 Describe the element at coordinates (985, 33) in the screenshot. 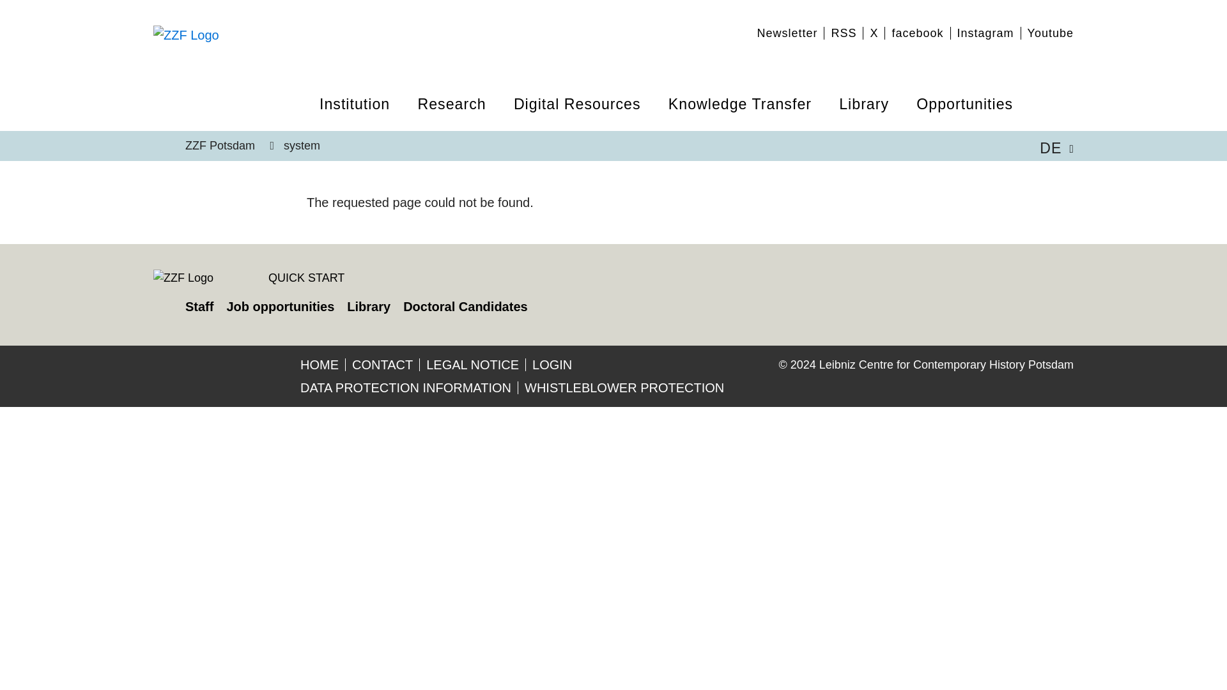

I see `Das ZZF bei Instagram` at that location.